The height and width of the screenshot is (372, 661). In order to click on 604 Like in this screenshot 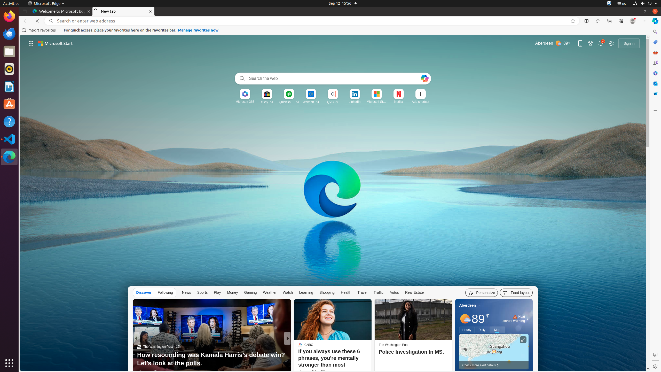, I will do `click(302, 373)`.